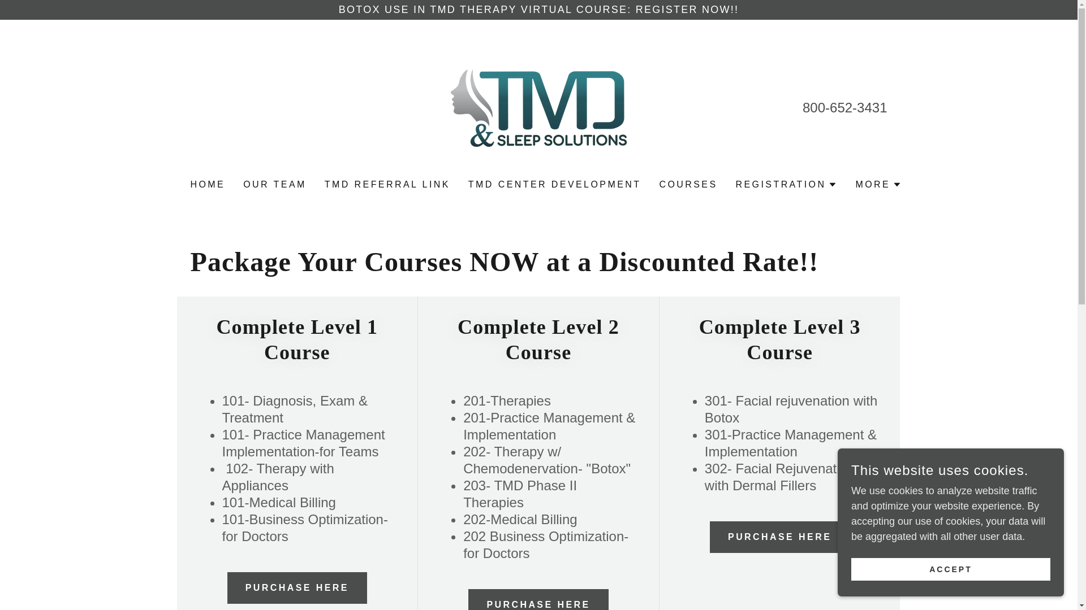 This screenshot has height=610, width=1086. Describe the element at coordinates (554, 184) in the screenshot. I see `TMD CENTER DEVELOPMENT` at that location.